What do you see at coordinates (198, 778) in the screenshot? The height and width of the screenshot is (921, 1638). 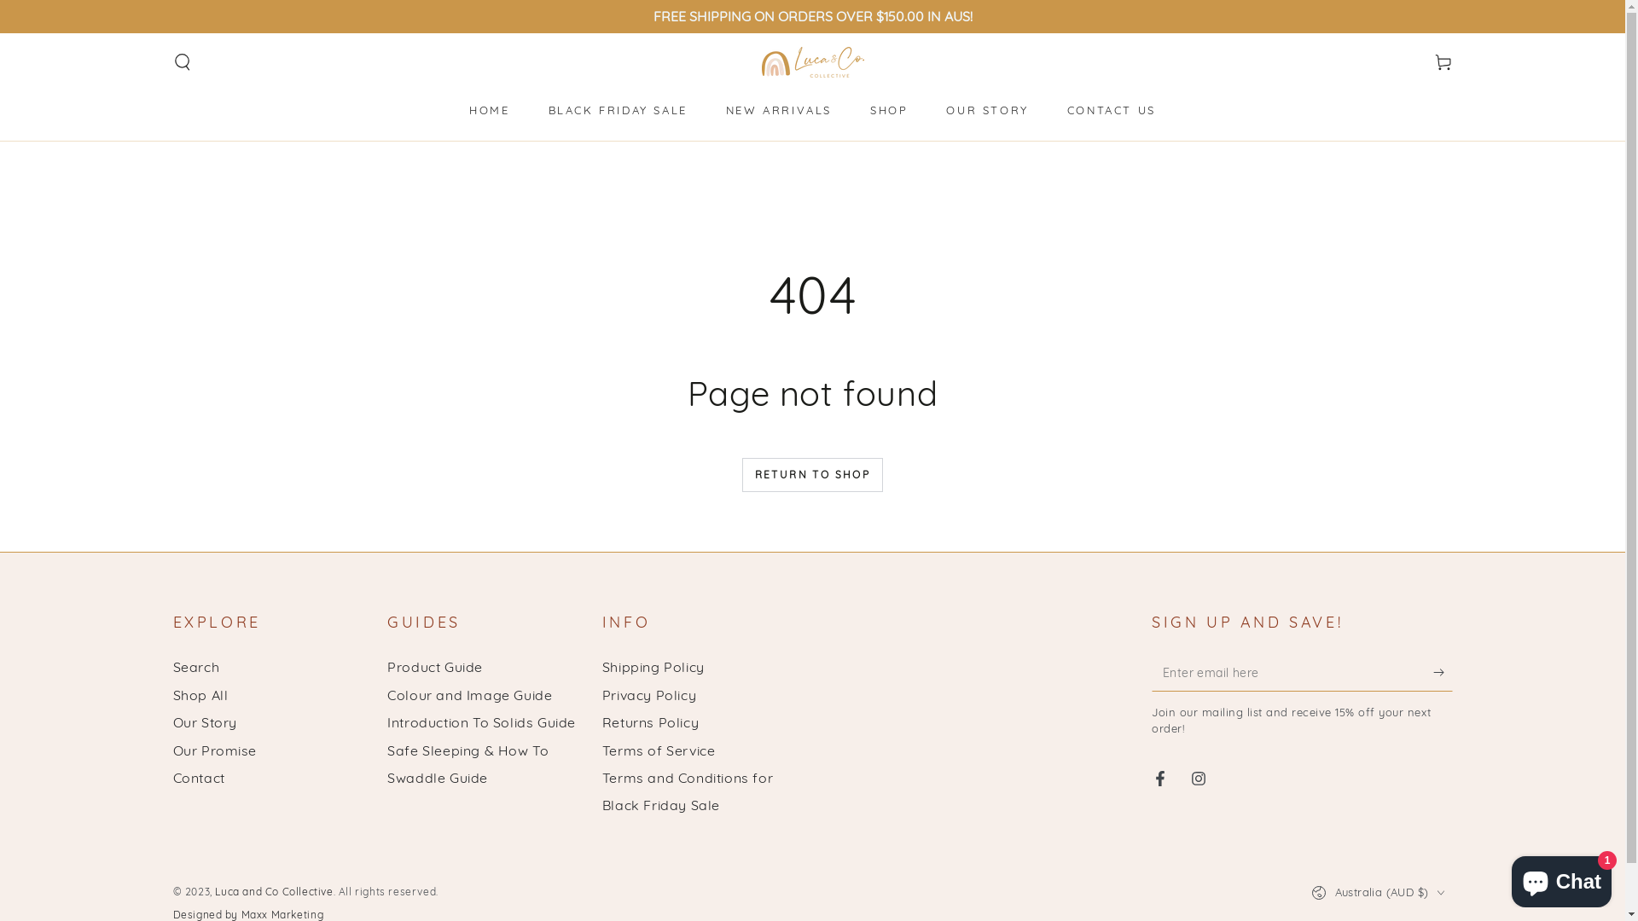 I see `Contact` at bounding box center [198, 778].